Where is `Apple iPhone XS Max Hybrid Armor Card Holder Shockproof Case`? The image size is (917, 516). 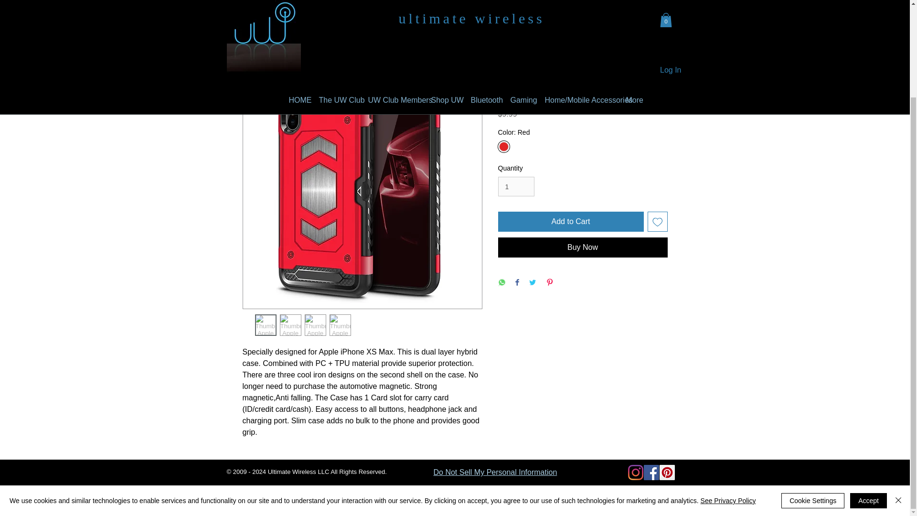 Apple iPhone XS Max Hybrid Armor Card Holder Shockproof Case is located at coordinates (381, 35).